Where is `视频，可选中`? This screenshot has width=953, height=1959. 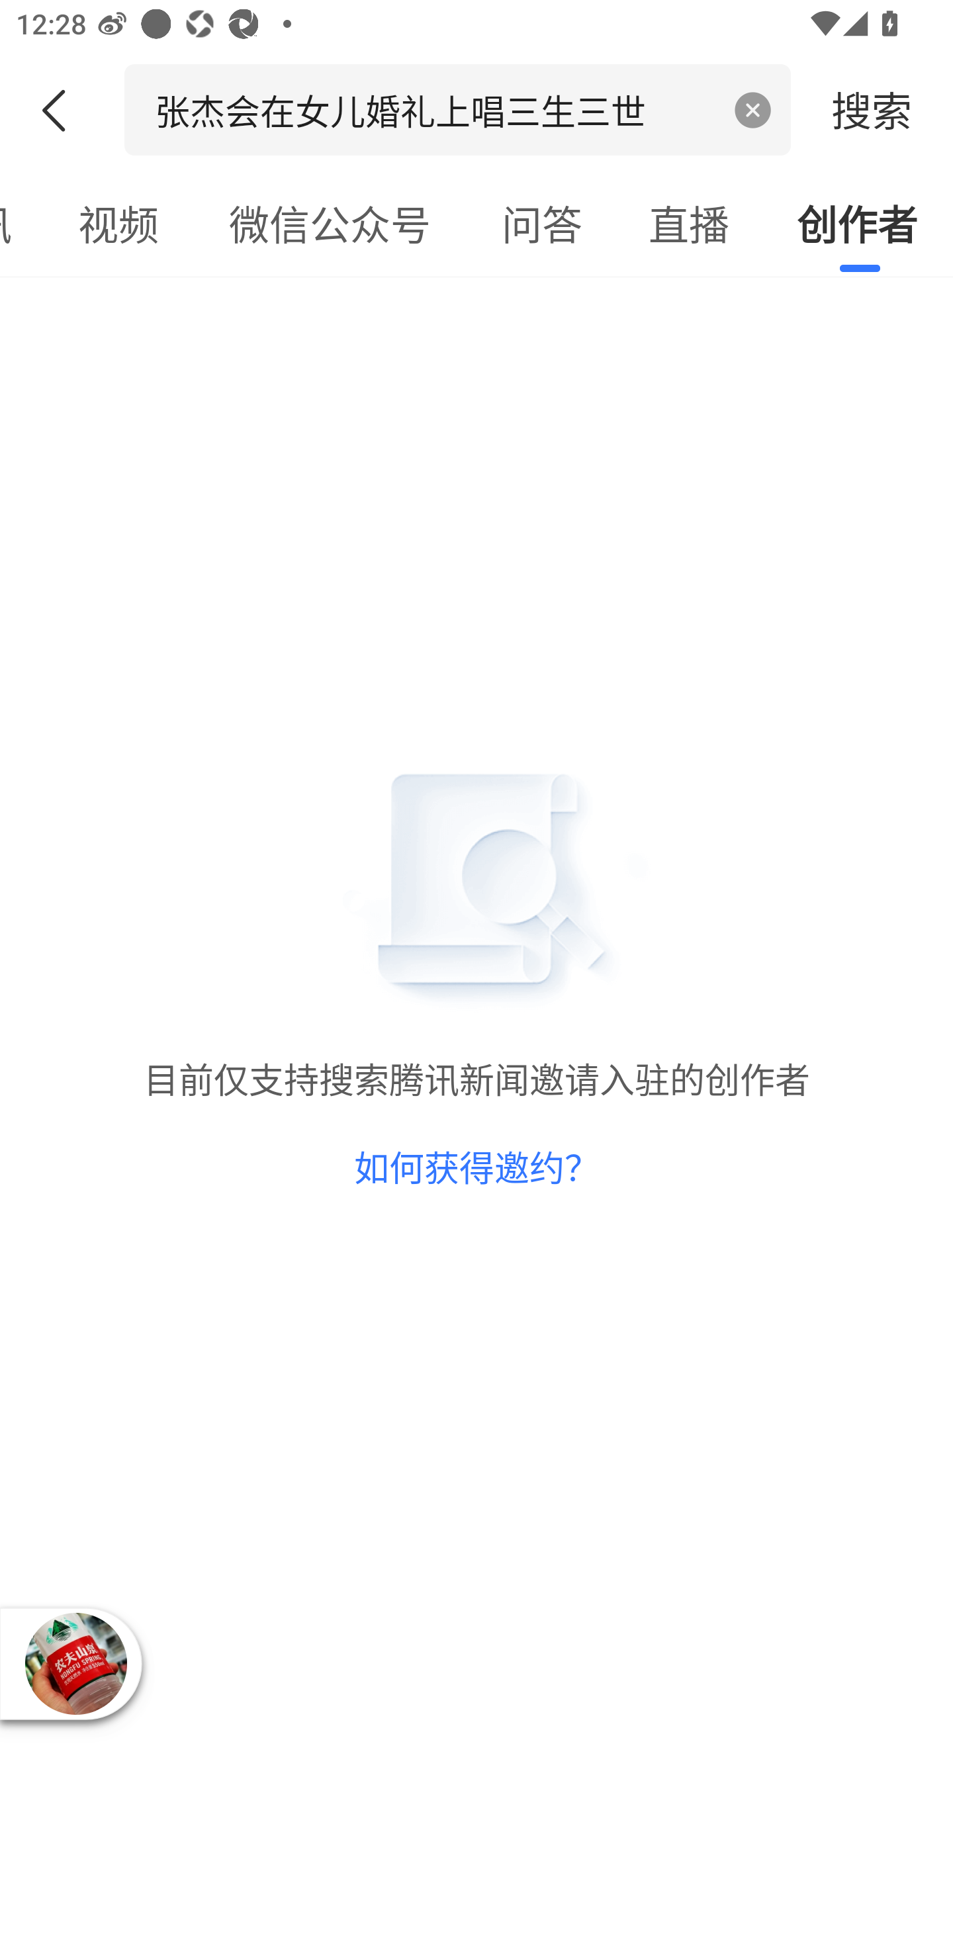 视频，可选中 is located at coordinates (118, 224).